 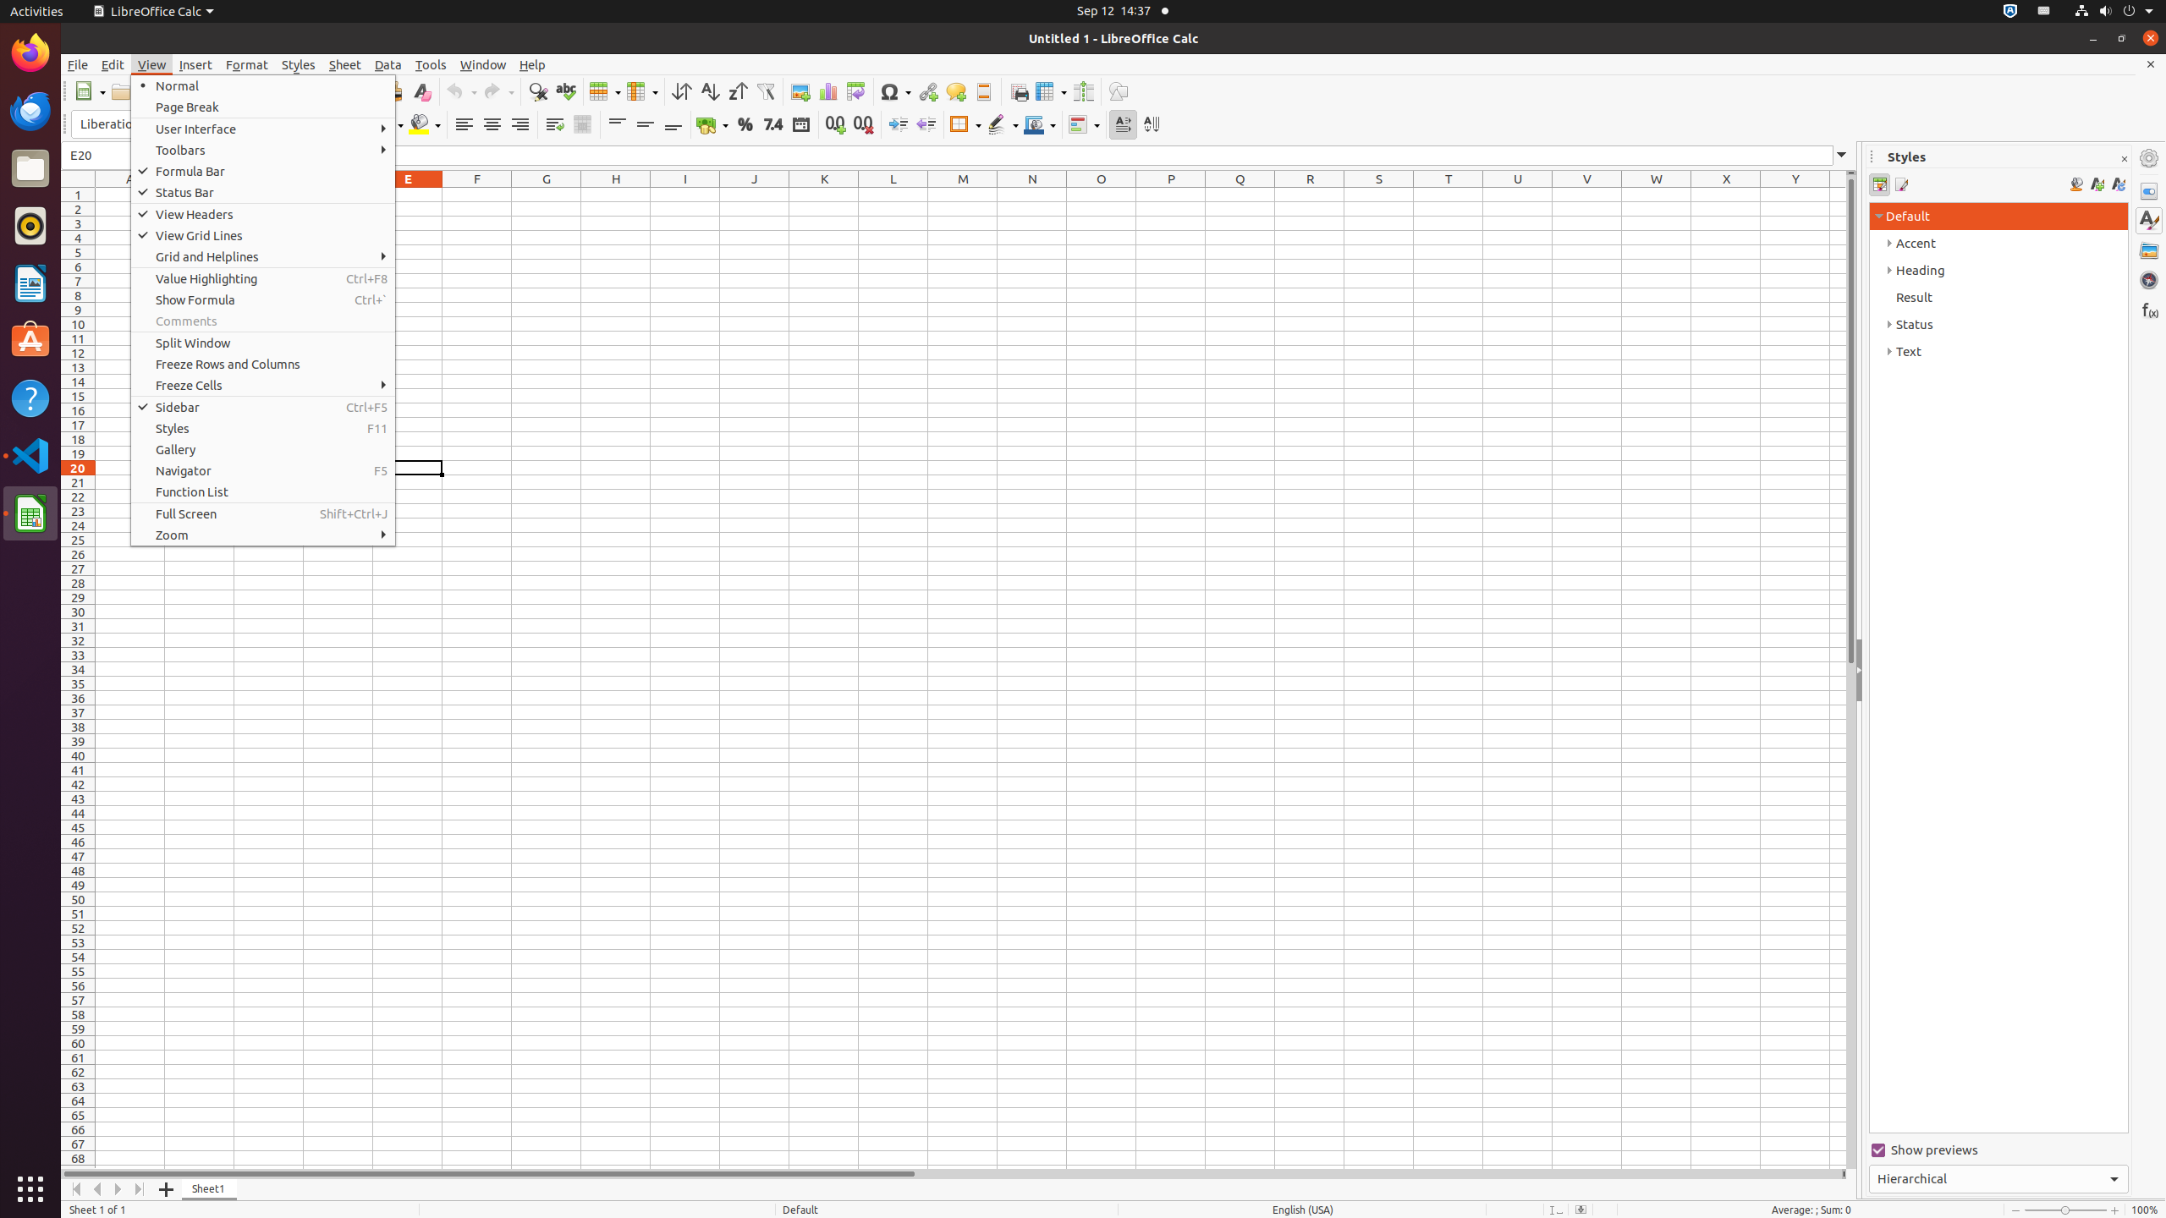 I want to click on Border Color, so click(x=1040, y=125).